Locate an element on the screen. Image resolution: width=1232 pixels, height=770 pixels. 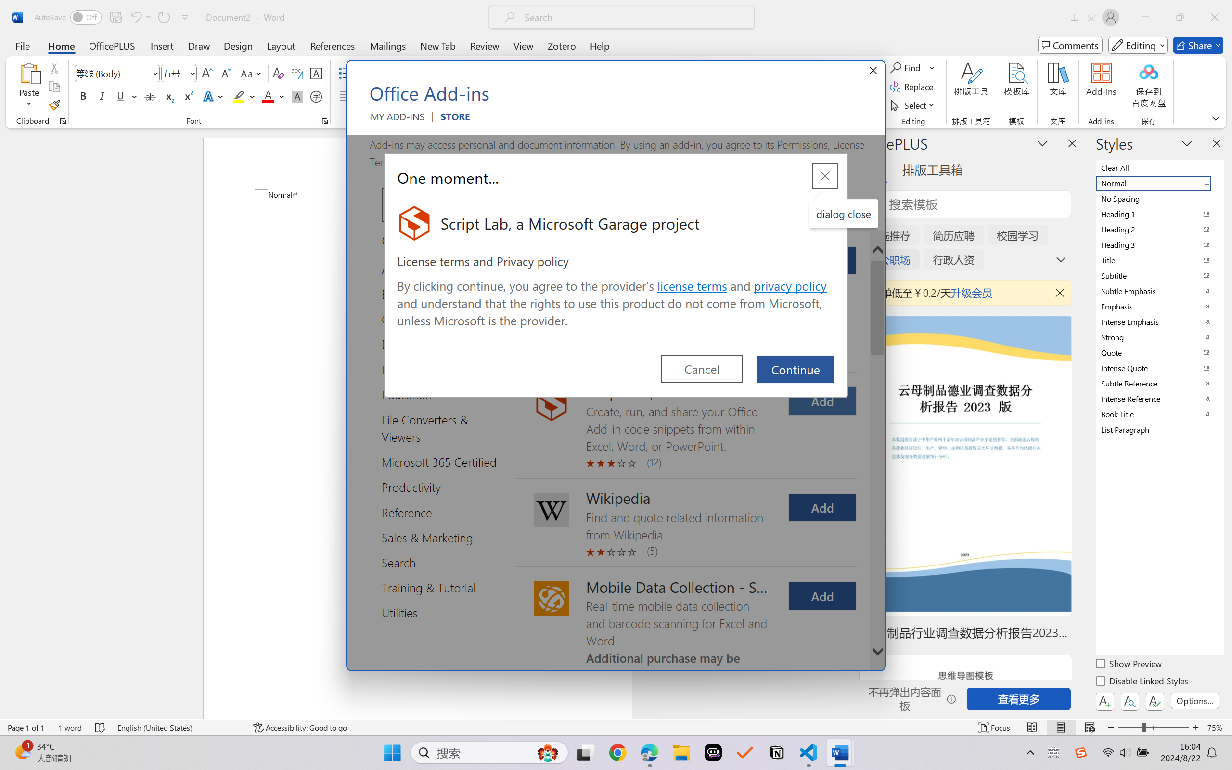
Poe is located at coordinates (713, 753).